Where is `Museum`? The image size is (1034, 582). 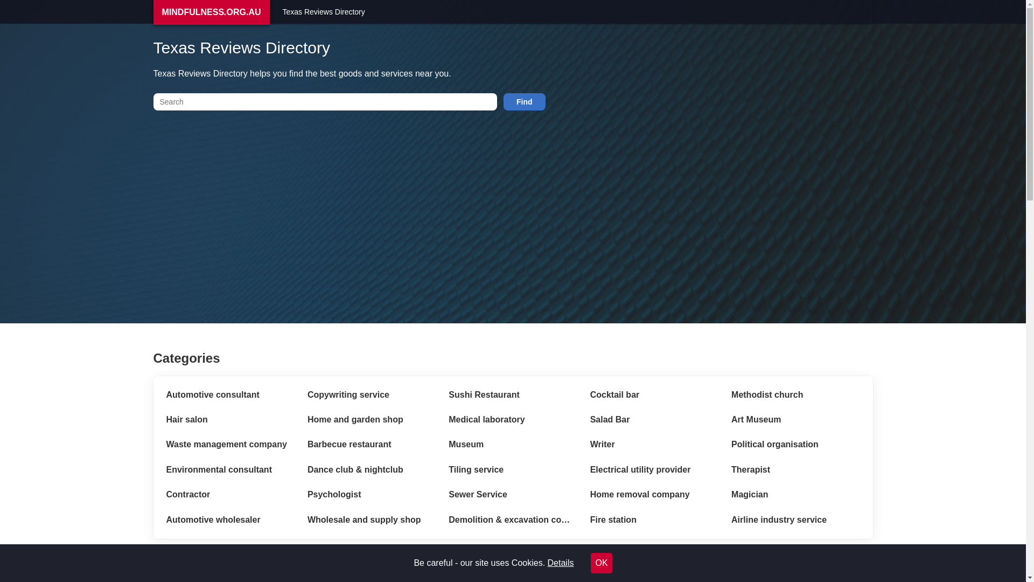
Museum is located at coordinates (513, 445).